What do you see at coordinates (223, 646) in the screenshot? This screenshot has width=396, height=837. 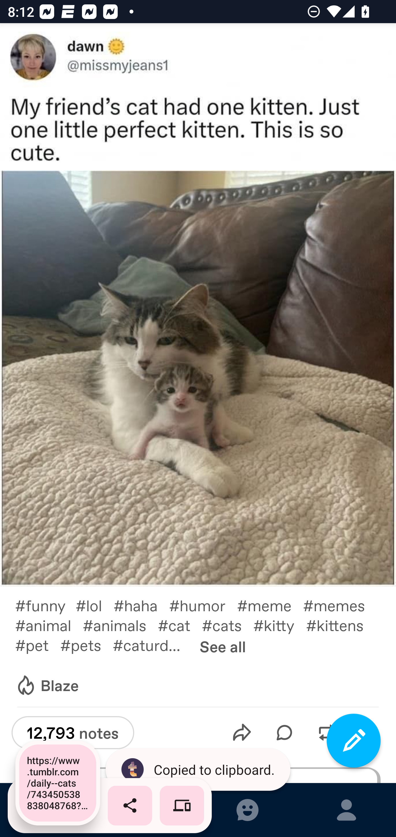 I see `See all` at bounding box center [223, 646].